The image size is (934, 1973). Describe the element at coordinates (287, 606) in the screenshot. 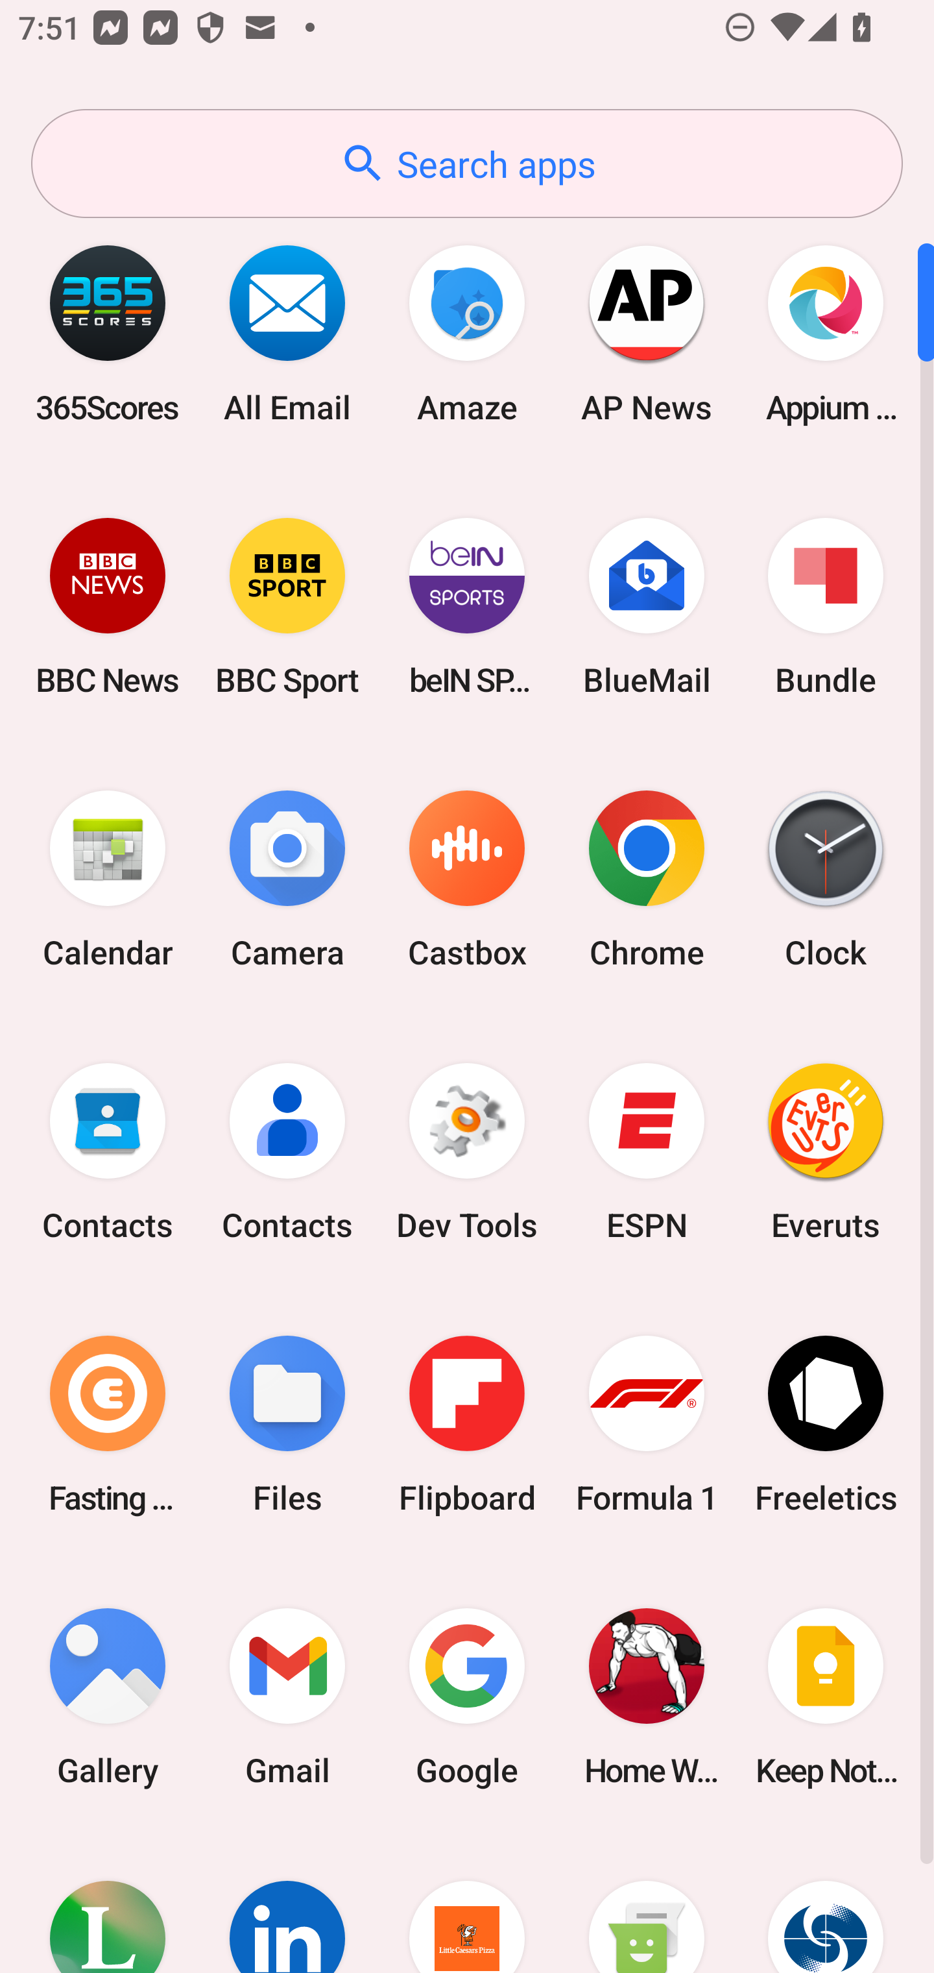

I see `BBC Sport` at that location.